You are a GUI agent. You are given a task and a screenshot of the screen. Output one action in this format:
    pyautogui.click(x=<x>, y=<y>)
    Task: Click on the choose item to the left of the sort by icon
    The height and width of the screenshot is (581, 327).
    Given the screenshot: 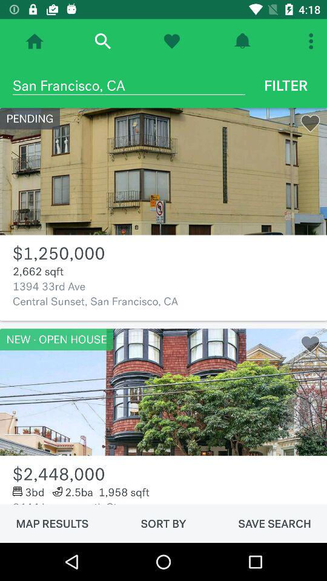 What is the action you would take?
    pyautogui.click(x=52, y=524)
    